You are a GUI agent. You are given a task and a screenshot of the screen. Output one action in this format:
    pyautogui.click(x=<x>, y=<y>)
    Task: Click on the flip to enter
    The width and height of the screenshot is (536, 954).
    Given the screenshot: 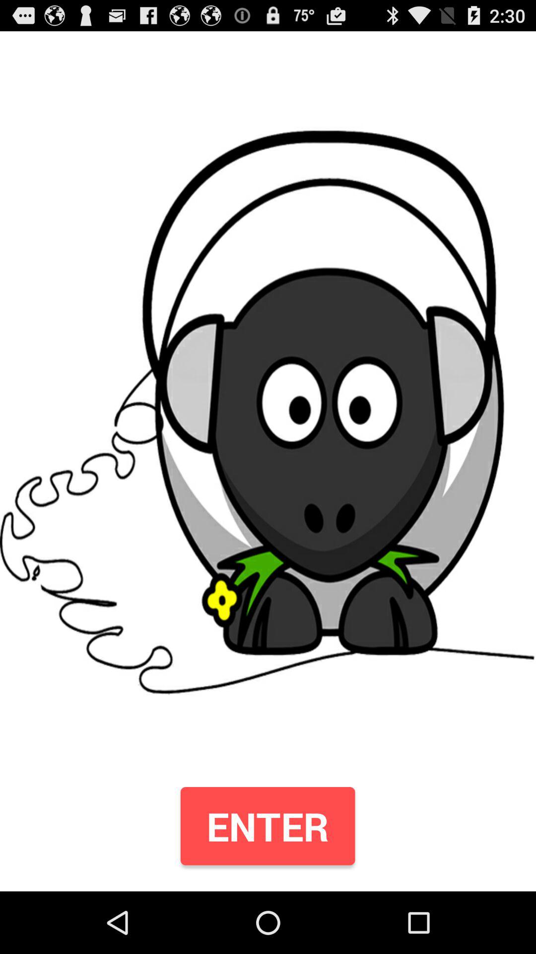 What is the action you would take?
    pyautogui.click(x=268, y=826)
    